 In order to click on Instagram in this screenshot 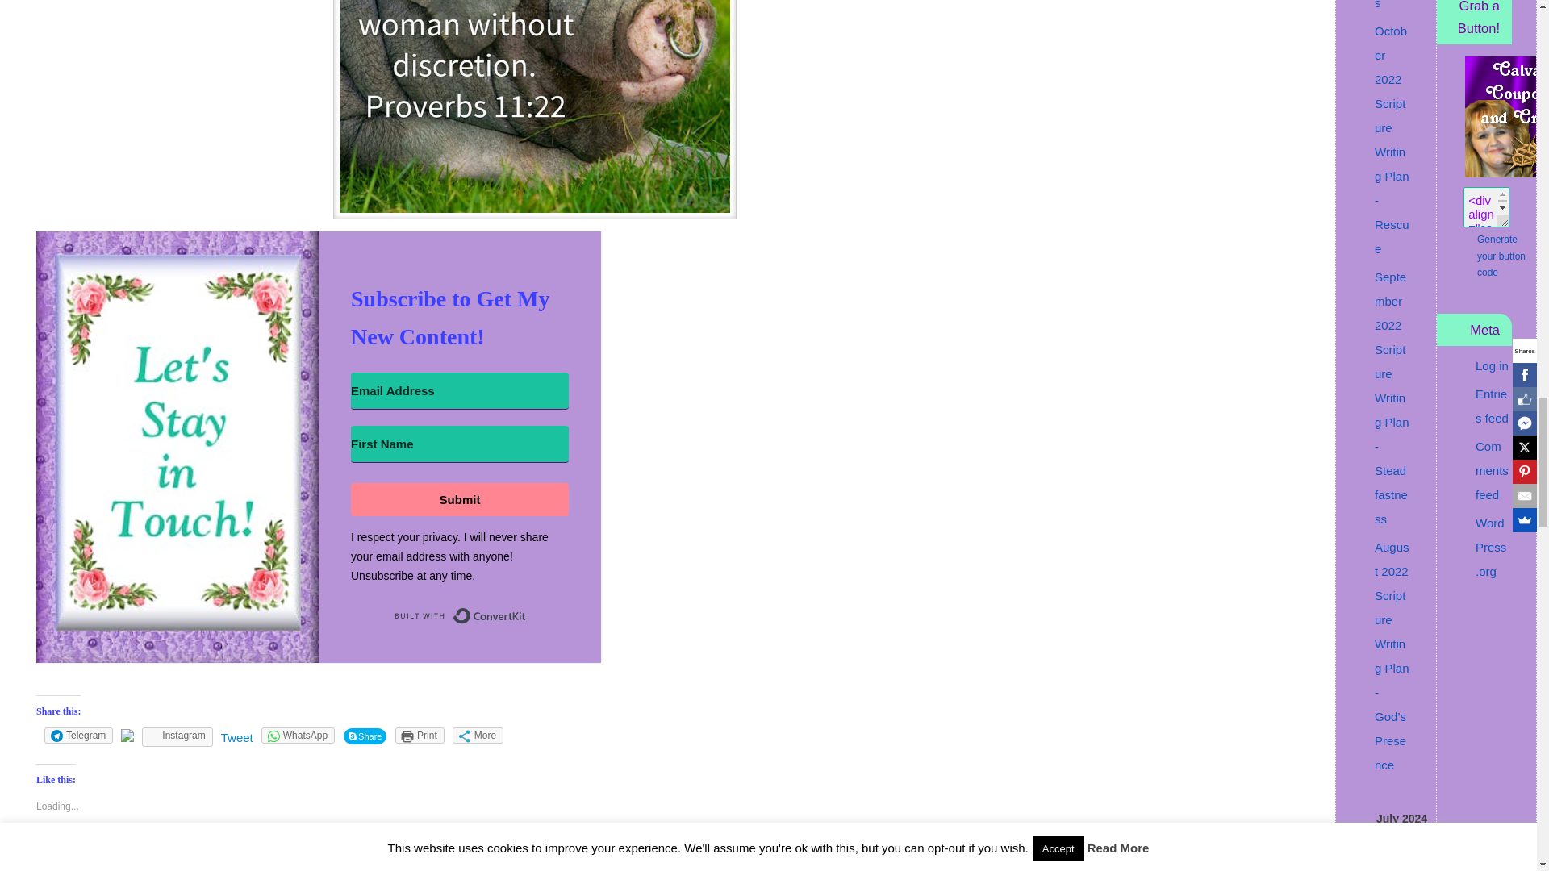, I will do `click(177, 736)`.